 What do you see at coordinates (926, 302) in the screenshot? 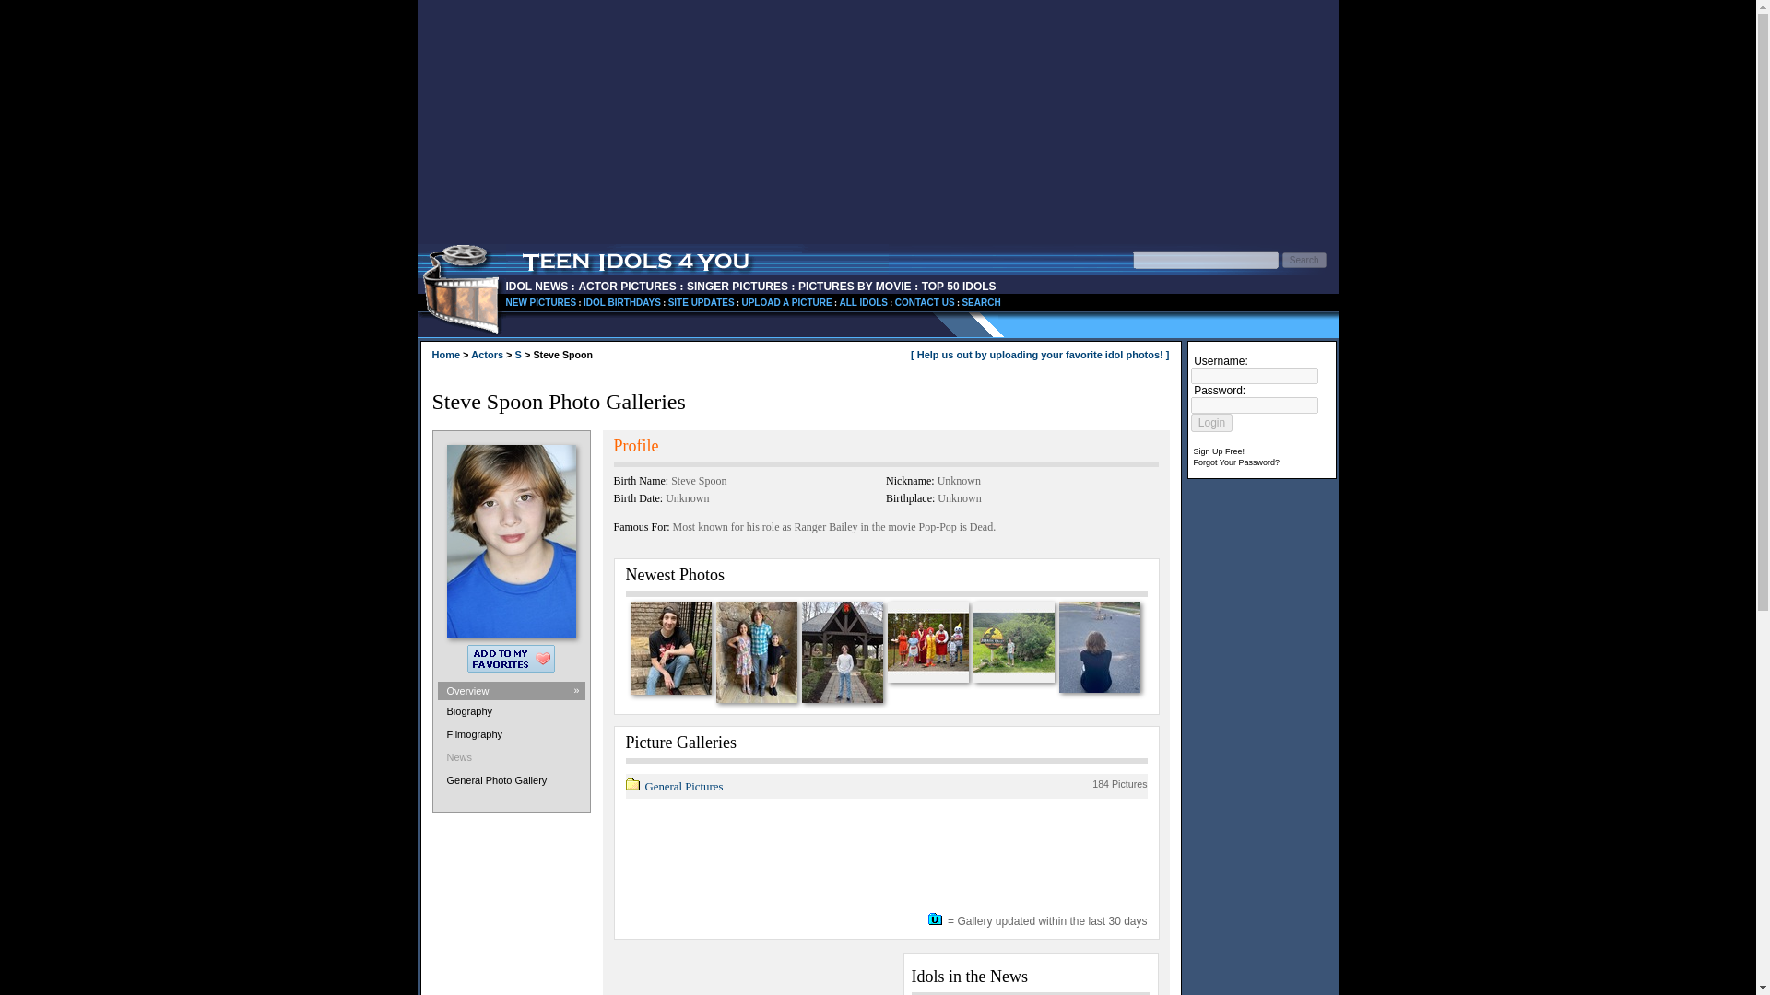
I see `Give us feedback` at bounding box center [926, 302].